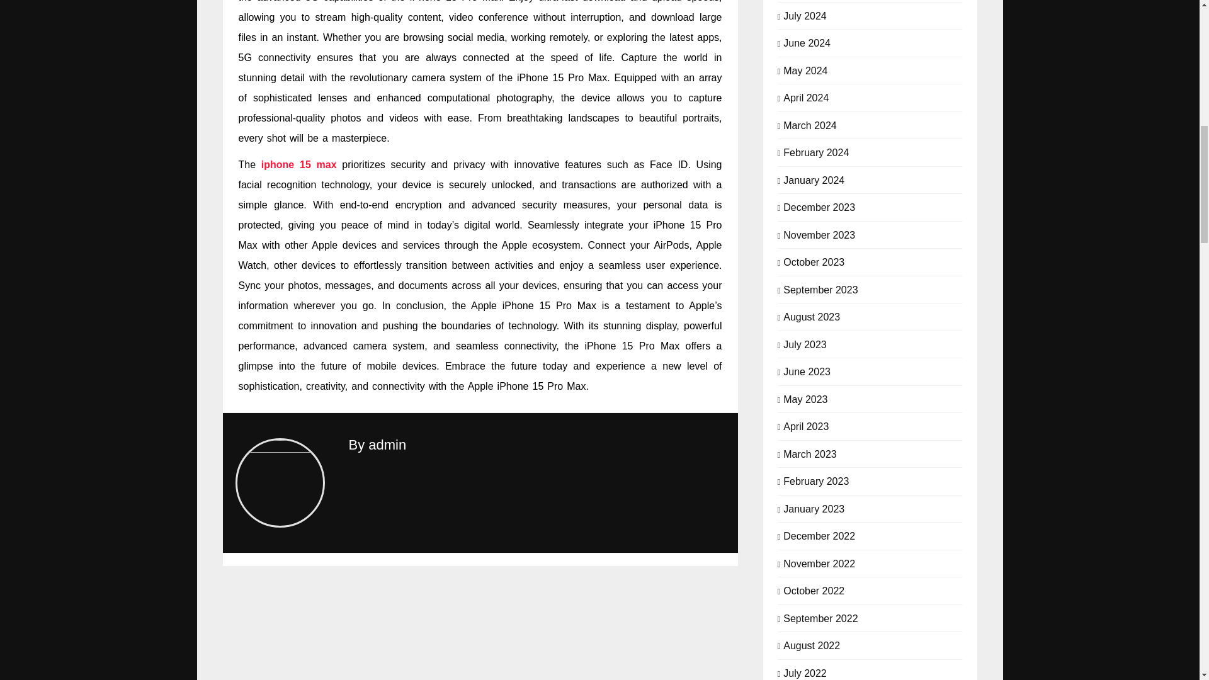 The image size is (1209, 680). I want to click on October 2022, so click(814, 589).